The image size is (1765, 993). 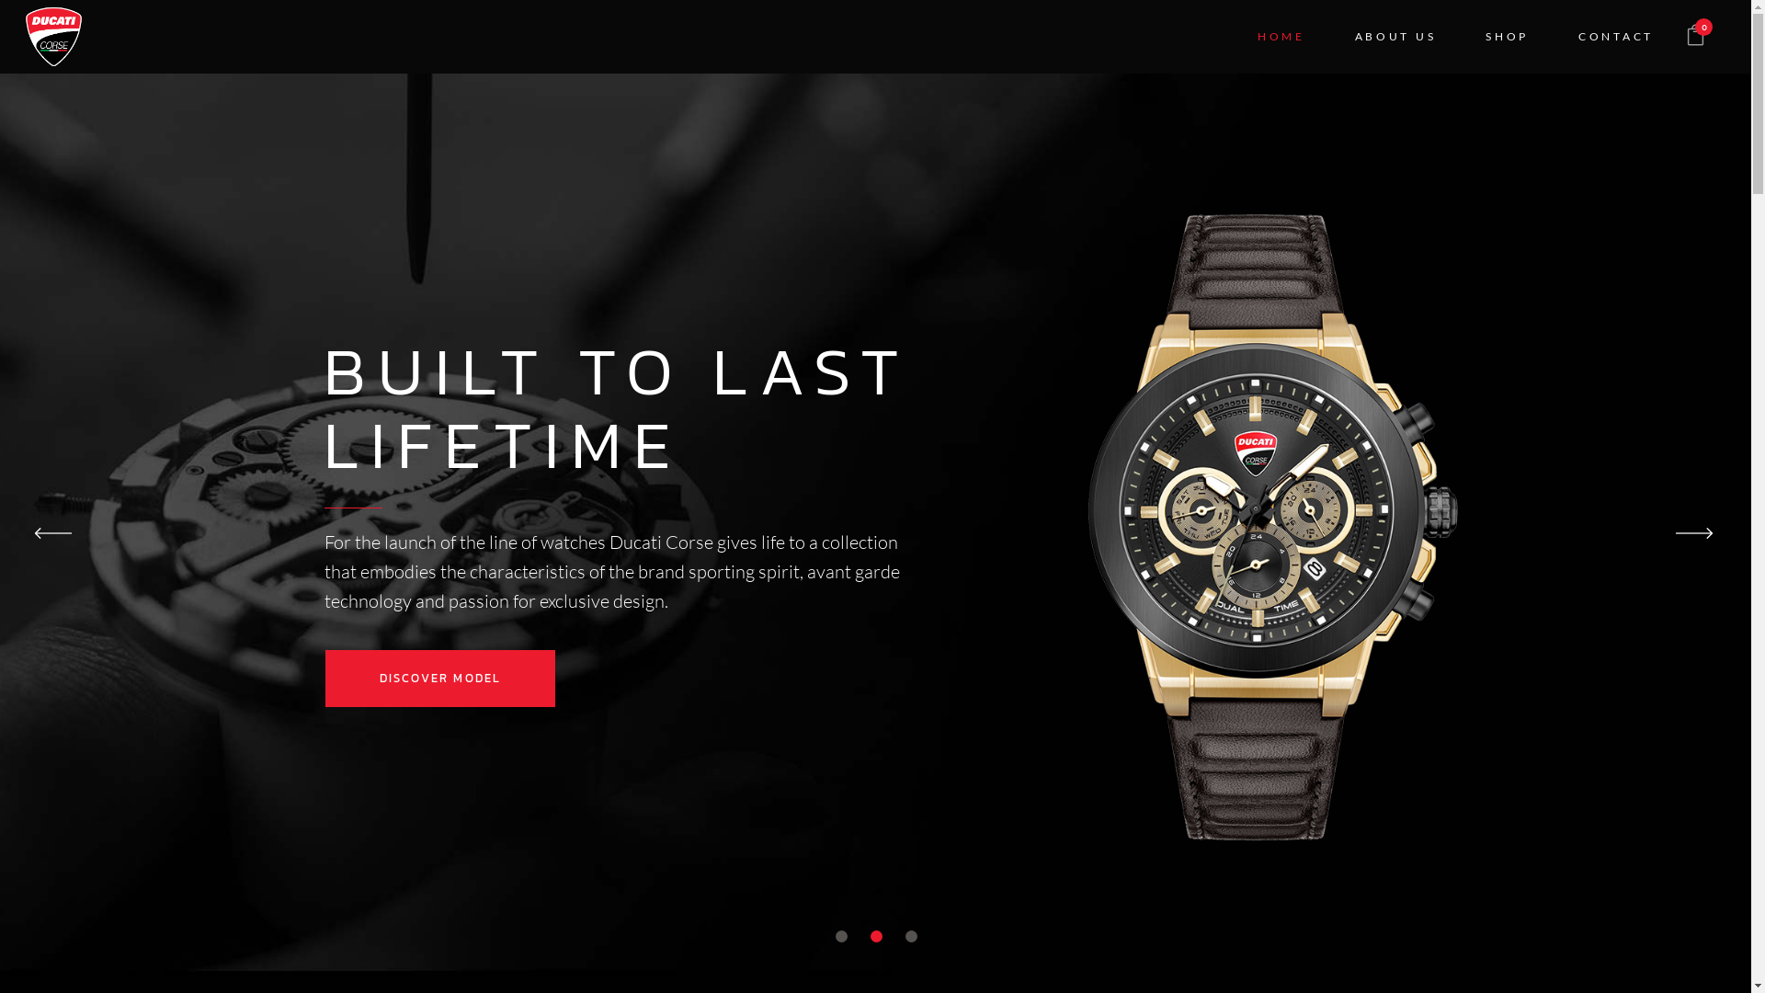 What do you see at coordinates (1508, 37) in the screenshot?
I see `SHOP` at bounding box center [1508, 37].